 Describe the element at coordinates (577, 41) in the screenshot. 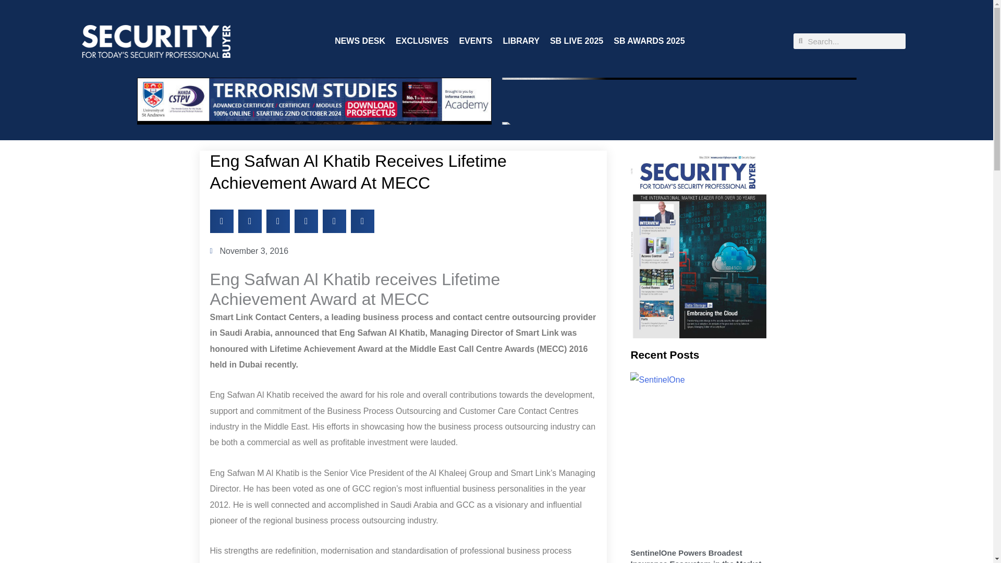

I see `SB LIVE 2025` at that location.